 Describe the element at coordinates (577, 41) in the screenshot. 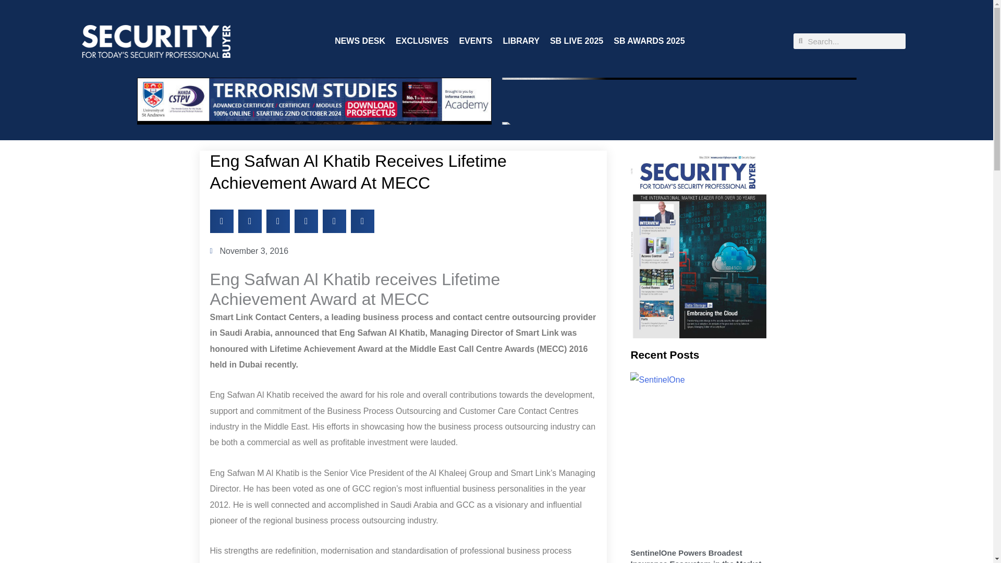

I see `SB LIVE 2025` at that location.